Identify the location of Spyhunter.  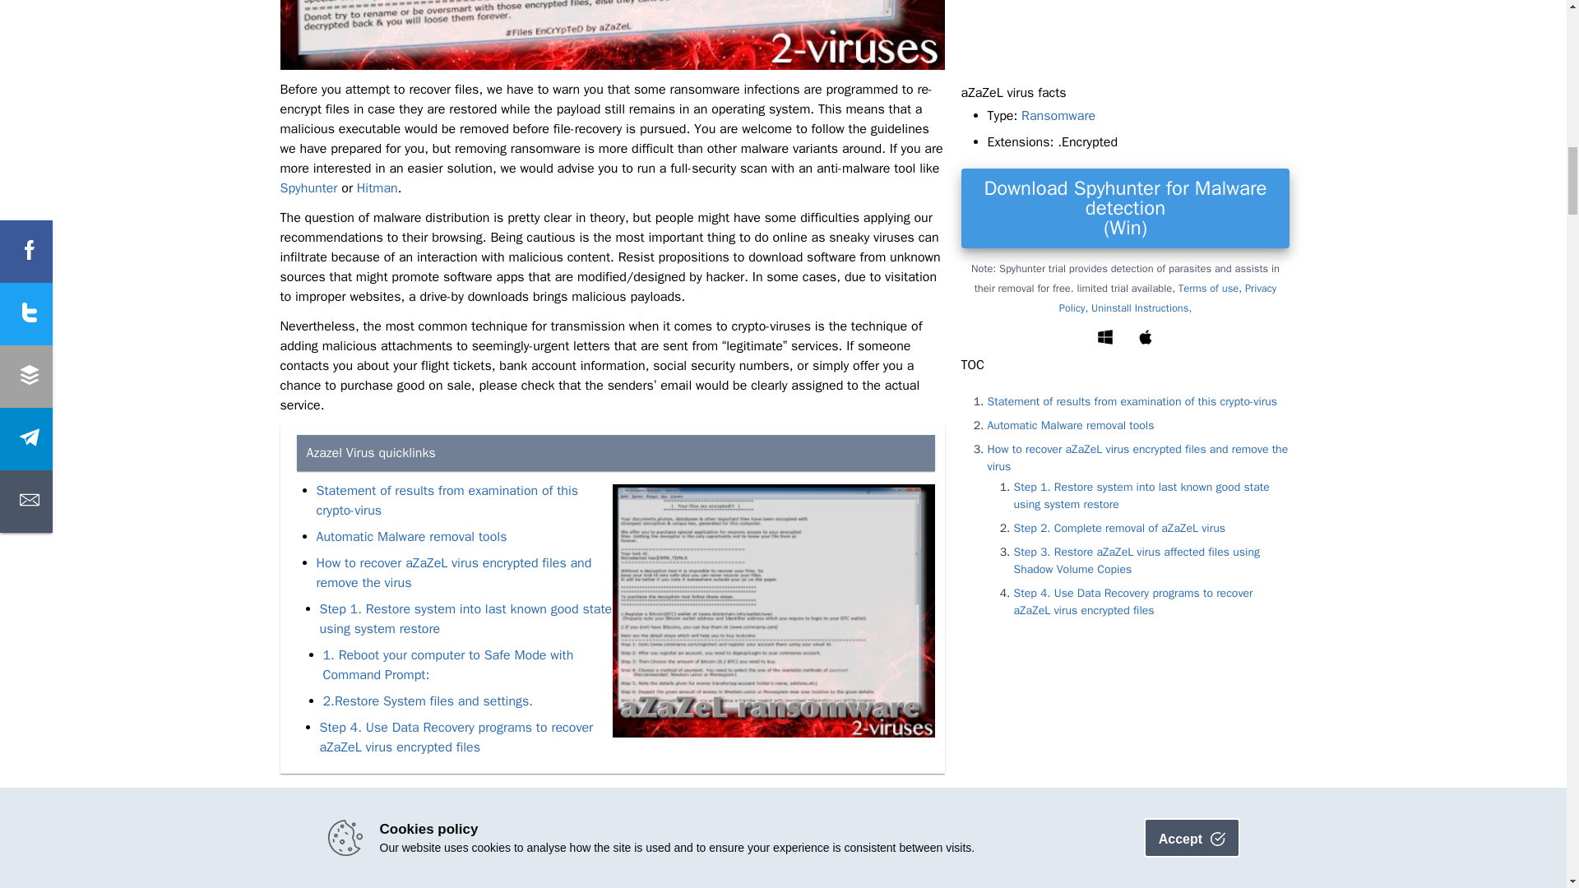
(308, 188).